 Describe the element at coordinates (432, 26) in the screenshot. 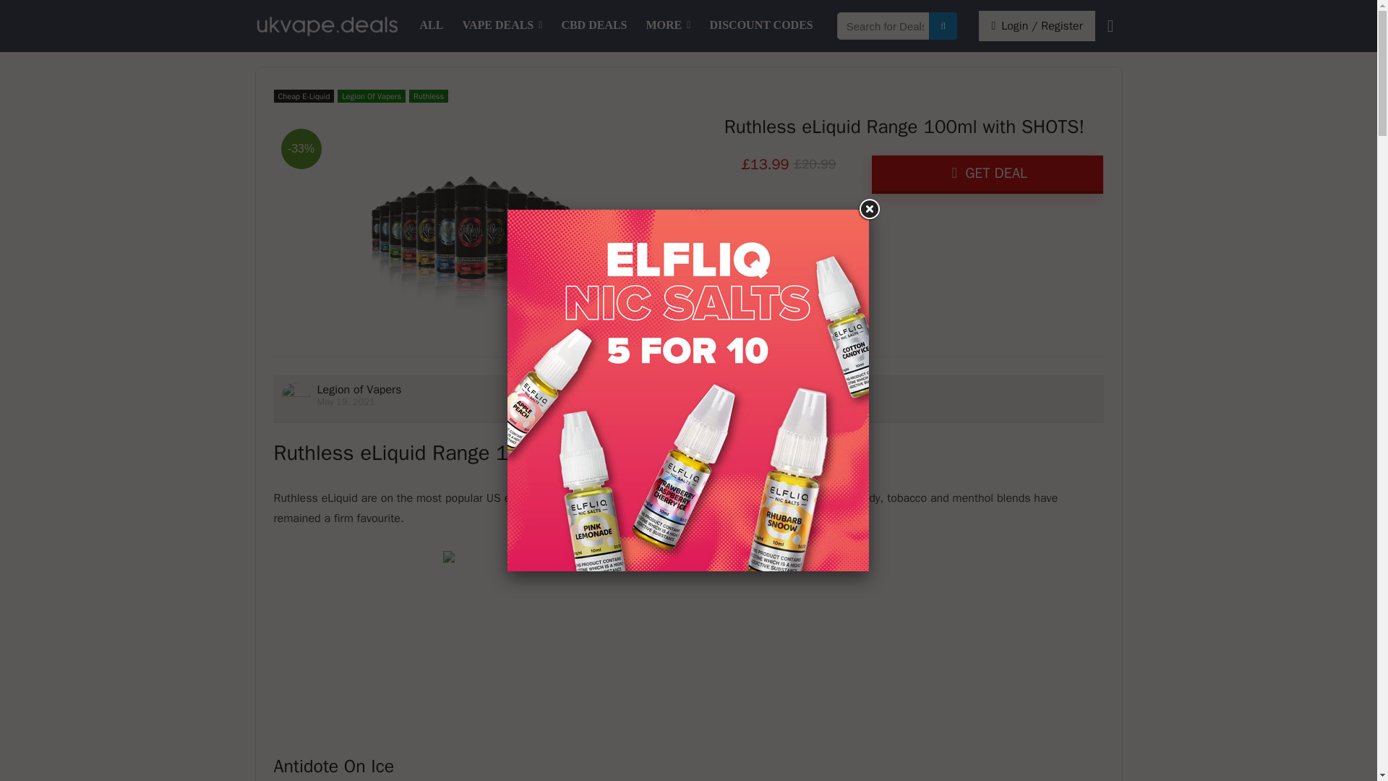

I see `ALL` at that location.